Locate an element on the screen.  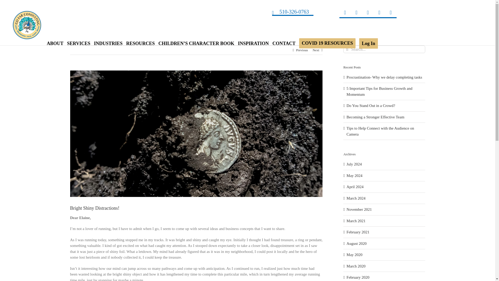
CONTACT is located at coordinates (284, 43).